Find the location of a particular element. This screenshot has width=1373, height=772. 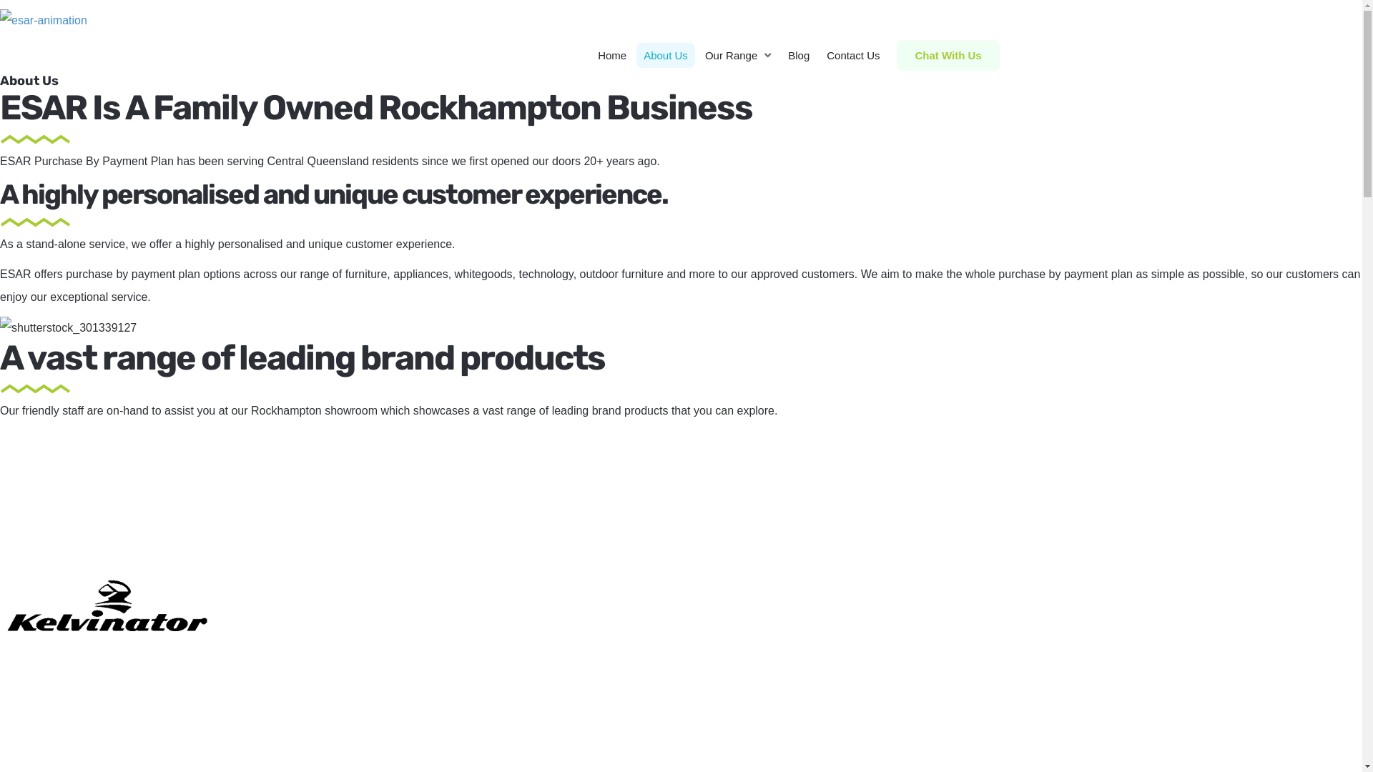

greenzig (1) is located at coordinates (36, 222).